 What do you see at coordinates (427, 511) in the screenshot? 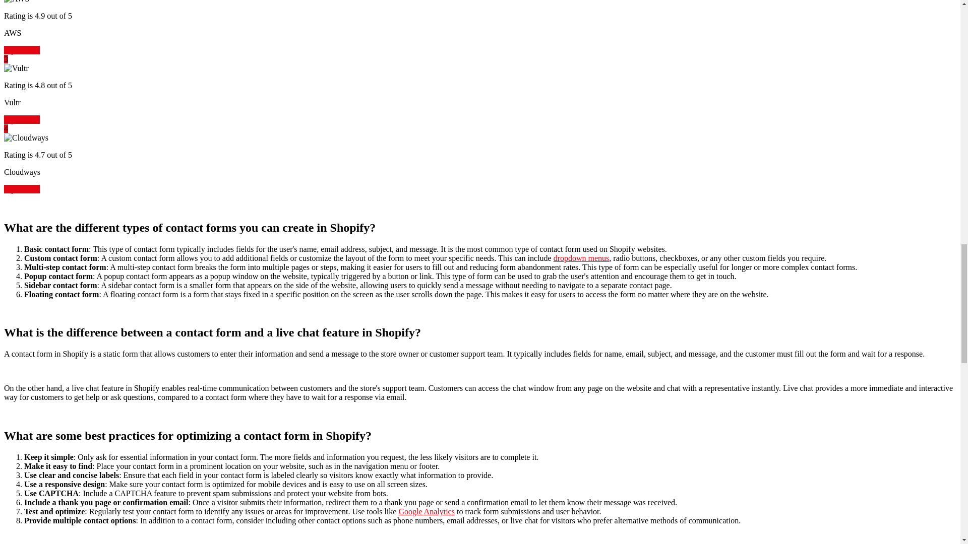
I see `Google Analytics` at bounding box center [427, 511].